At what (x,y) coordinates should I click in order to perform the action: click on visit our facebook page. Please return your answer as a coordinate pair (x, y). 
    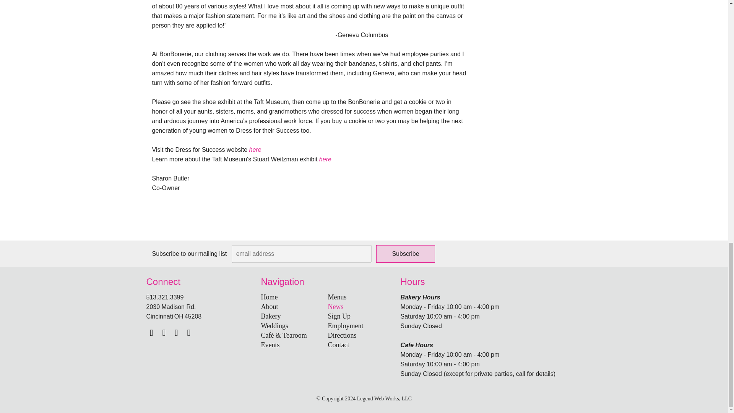
    Looking at the image, I should click on (151, 333).